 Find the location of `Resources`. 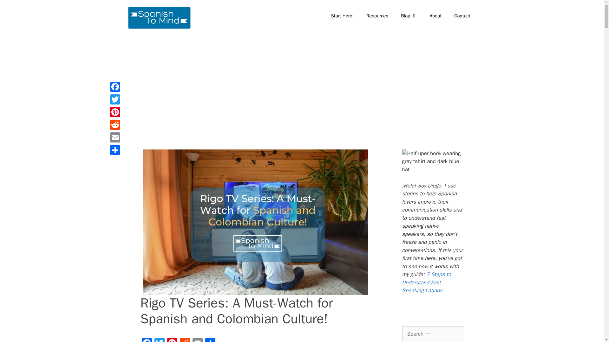

Resources is located at coordinates (377, 16).